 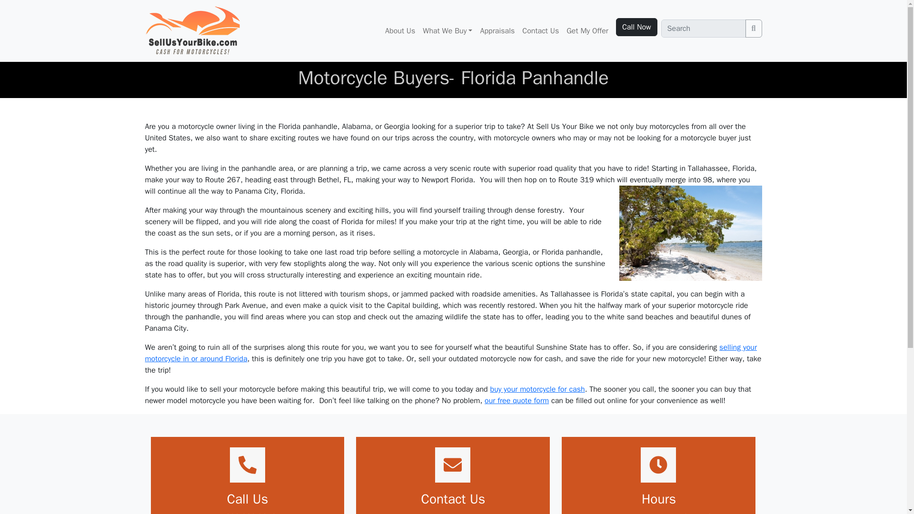 I want to click on Call Now, so click(x=636, y=27).